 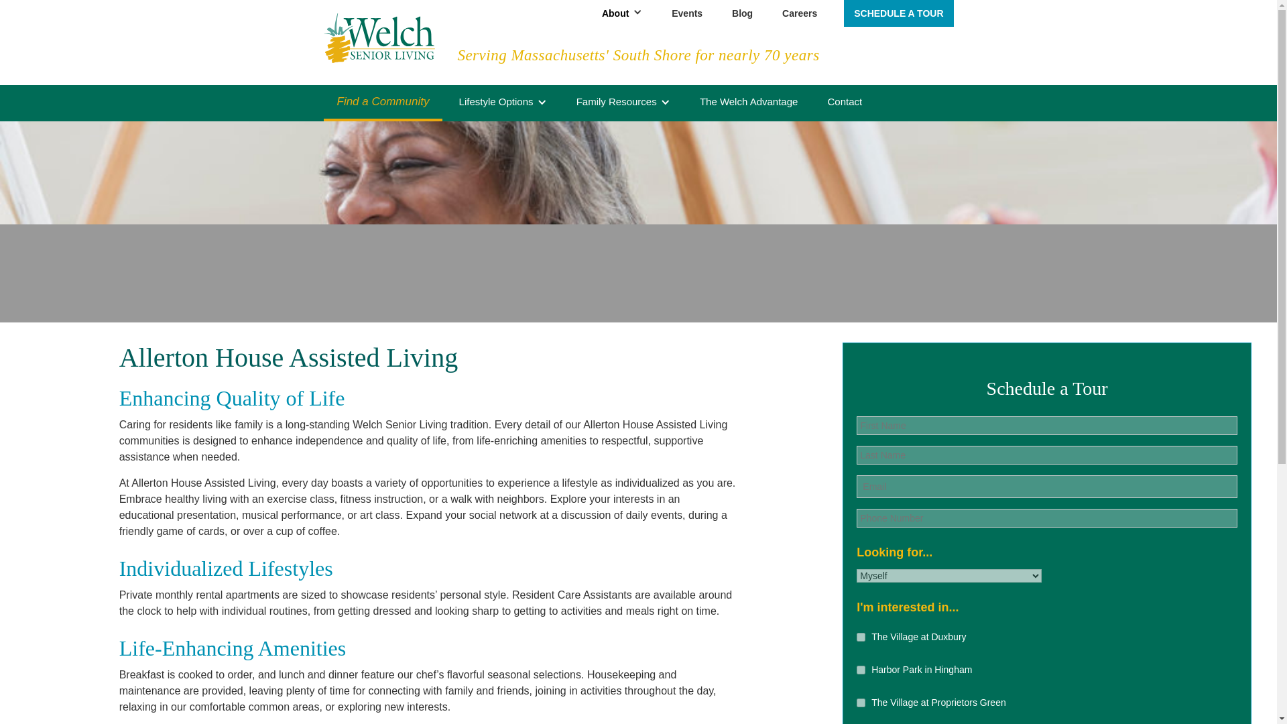 What do you see at coordinates (496, 101) in the screenshot?
I see `Lifestyle Options` at bounding box center [496, 101].